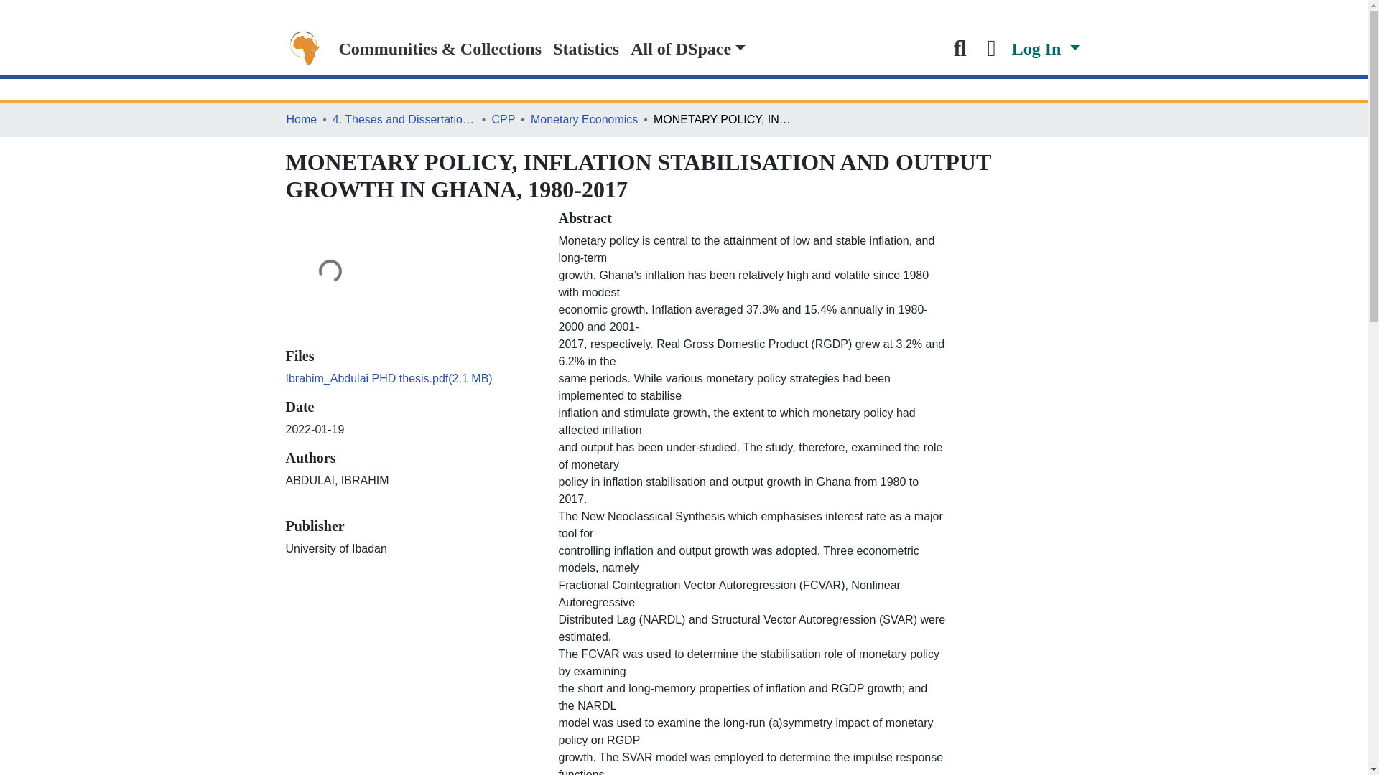 The width and height of the screenshot is (1379, 775). I want to click on 4. Theses and Dissertations:, so click(404, 120).